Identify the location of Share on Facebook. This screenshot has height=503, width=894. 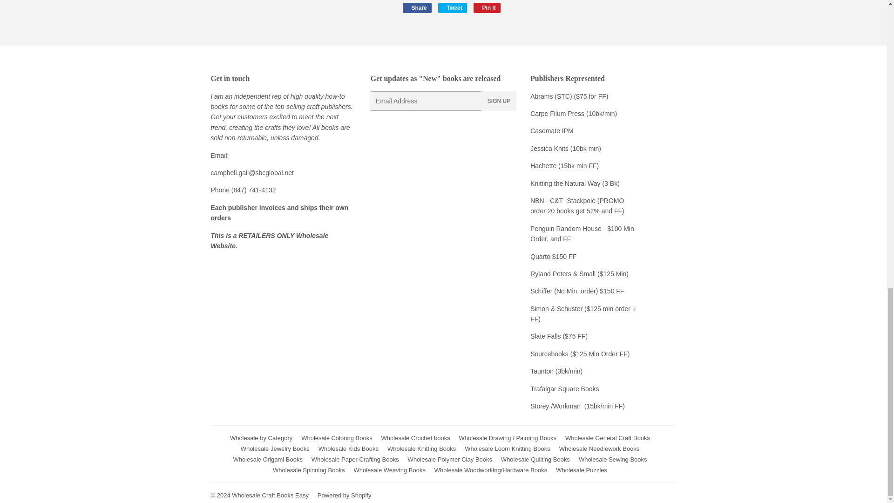
(416, 8).